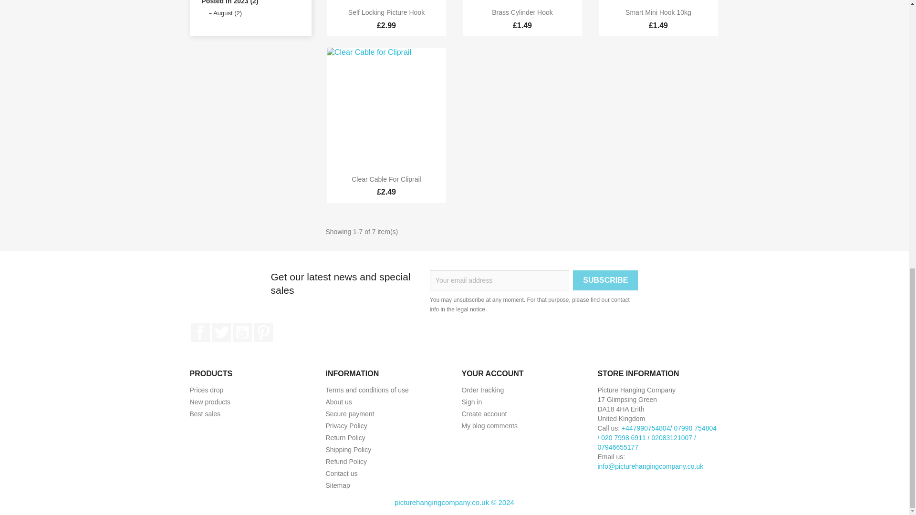 This screenshot has height=515, width=916. I want to click on Learn more about us, so click(338, 402).